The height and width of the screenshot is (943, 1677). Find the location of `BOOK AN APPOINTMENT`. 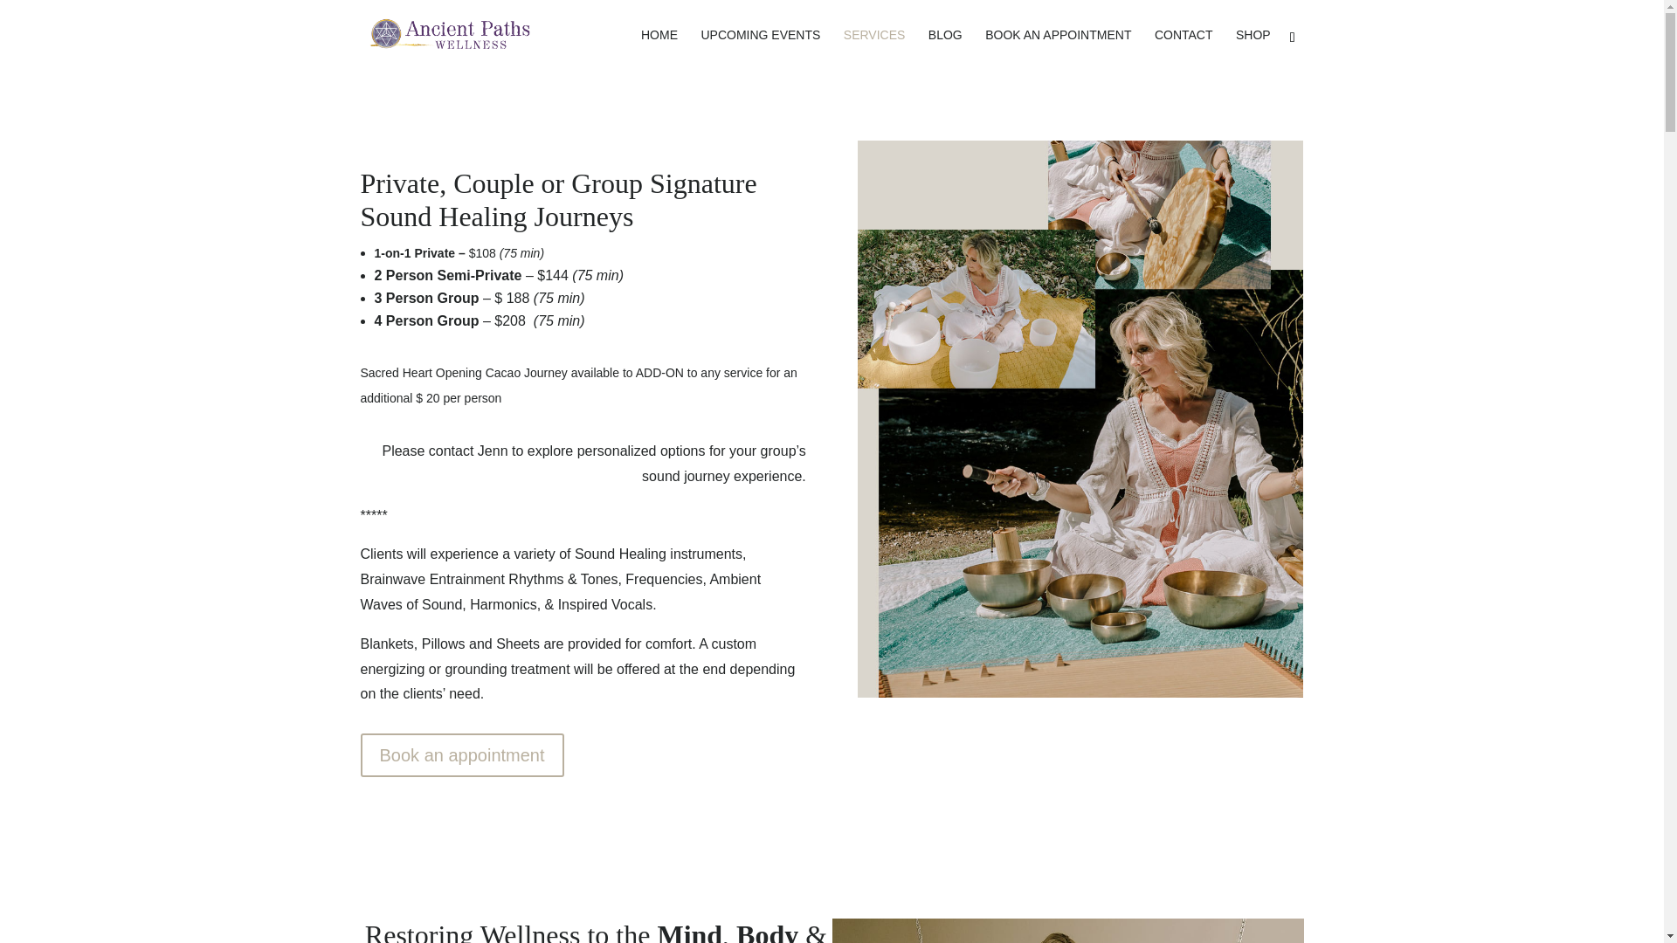

BOOK AN APPOINTMENT is located at coordinates (1058, 49).